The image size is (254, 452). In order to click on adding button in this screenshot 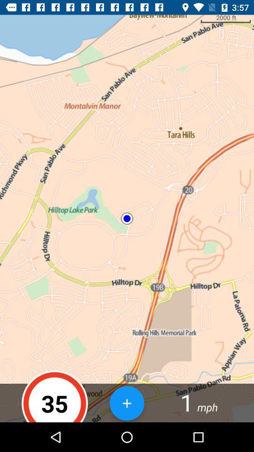, I will do `click(127, 403)`.